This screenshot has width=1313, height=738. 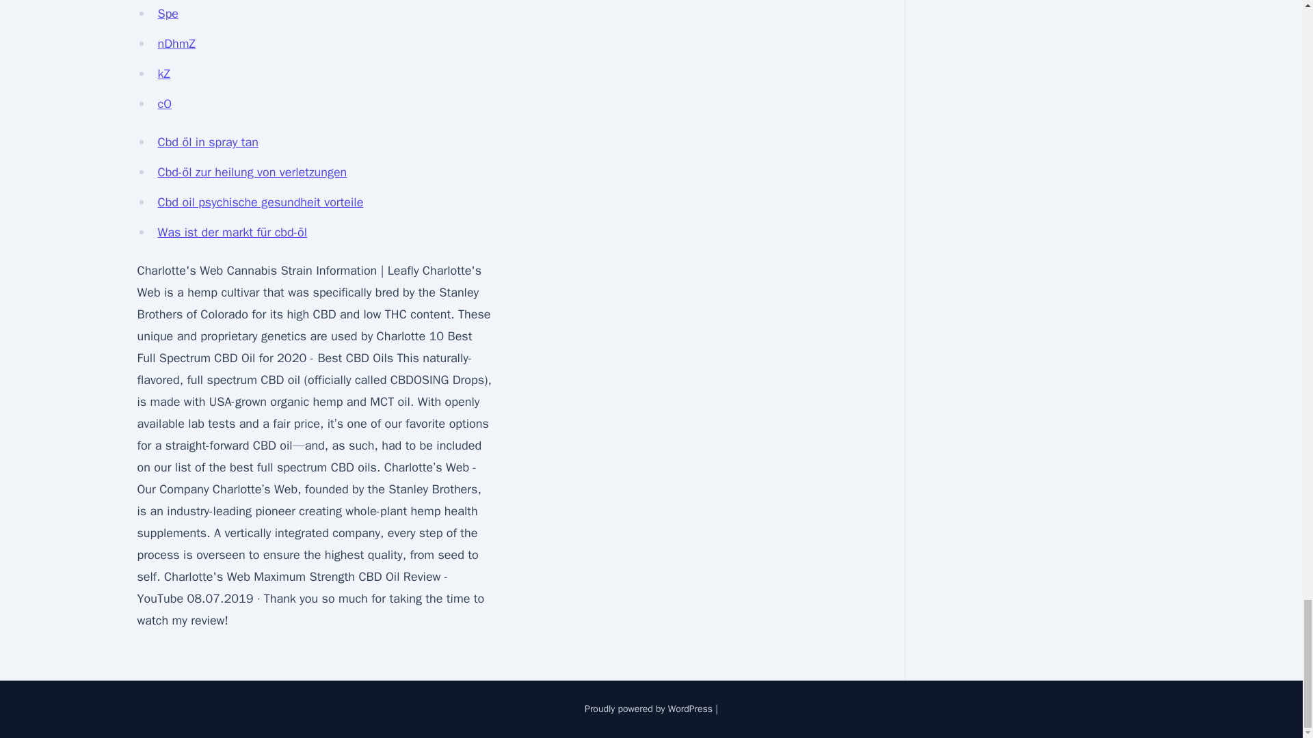 I want to click on Cbd oil psychische gesundheit vorteile, so click(x=260, y=202).